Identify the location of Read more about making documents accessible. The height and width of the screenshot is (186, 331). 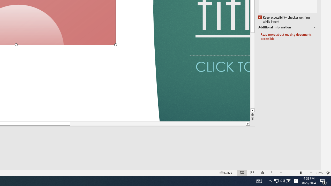
(289, 37).